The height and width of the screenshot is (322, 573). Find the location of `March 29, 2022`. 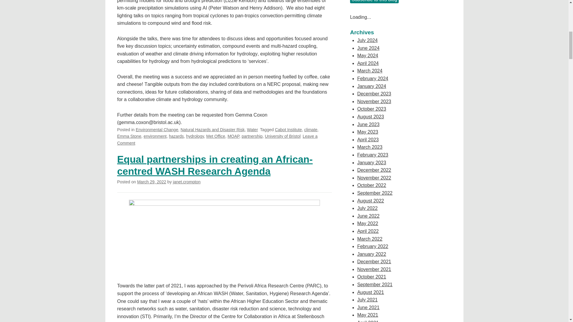

March 29, 2022 is located at coordinates (151, 182).